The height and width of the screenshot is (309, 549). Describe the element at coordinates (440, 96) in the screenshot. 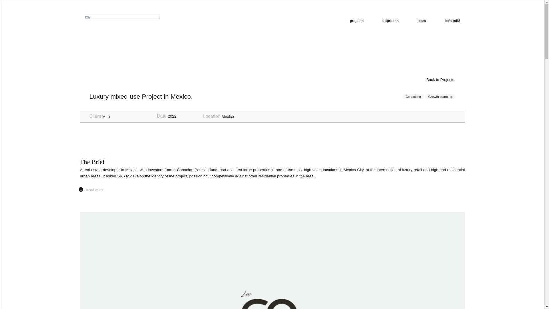

I see `Growth planning` at that location.